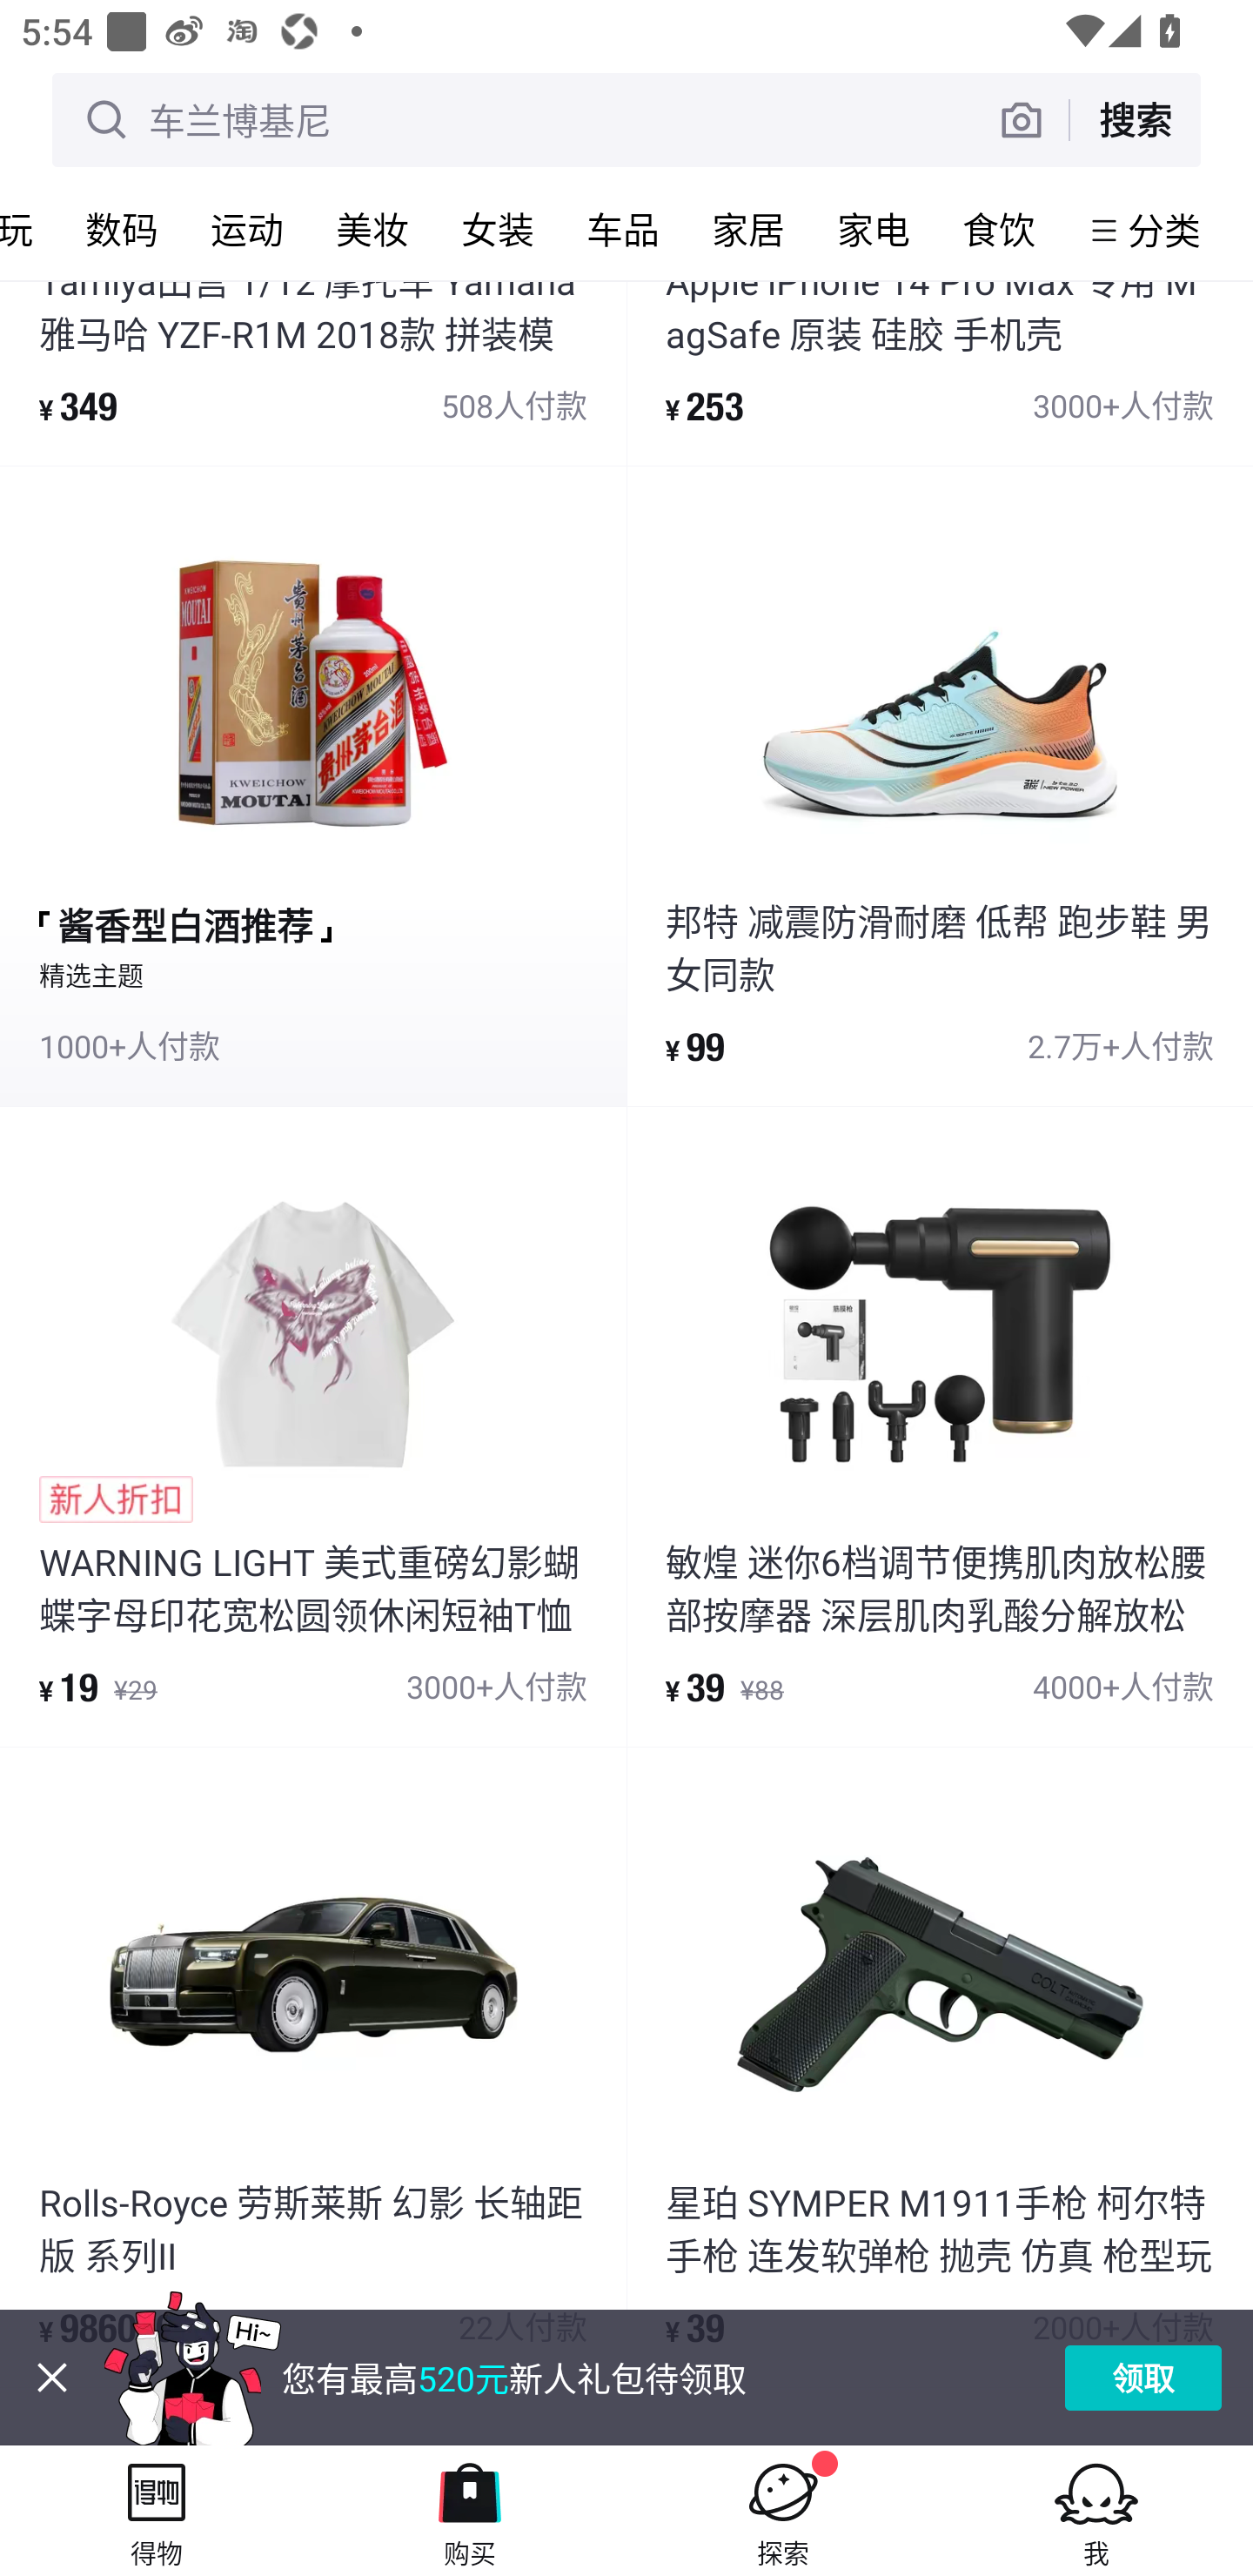 This screenshot has width=1253, height=2576. I want to click on 探索, so click(783, 2510).